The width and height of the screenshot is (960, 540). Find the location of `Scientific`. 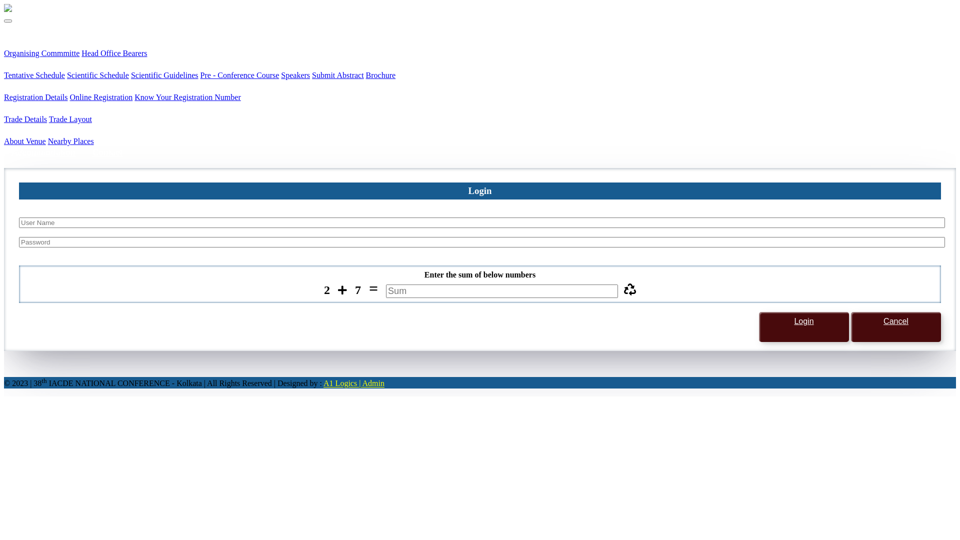

Scientific is located at coordinates (30, 64).